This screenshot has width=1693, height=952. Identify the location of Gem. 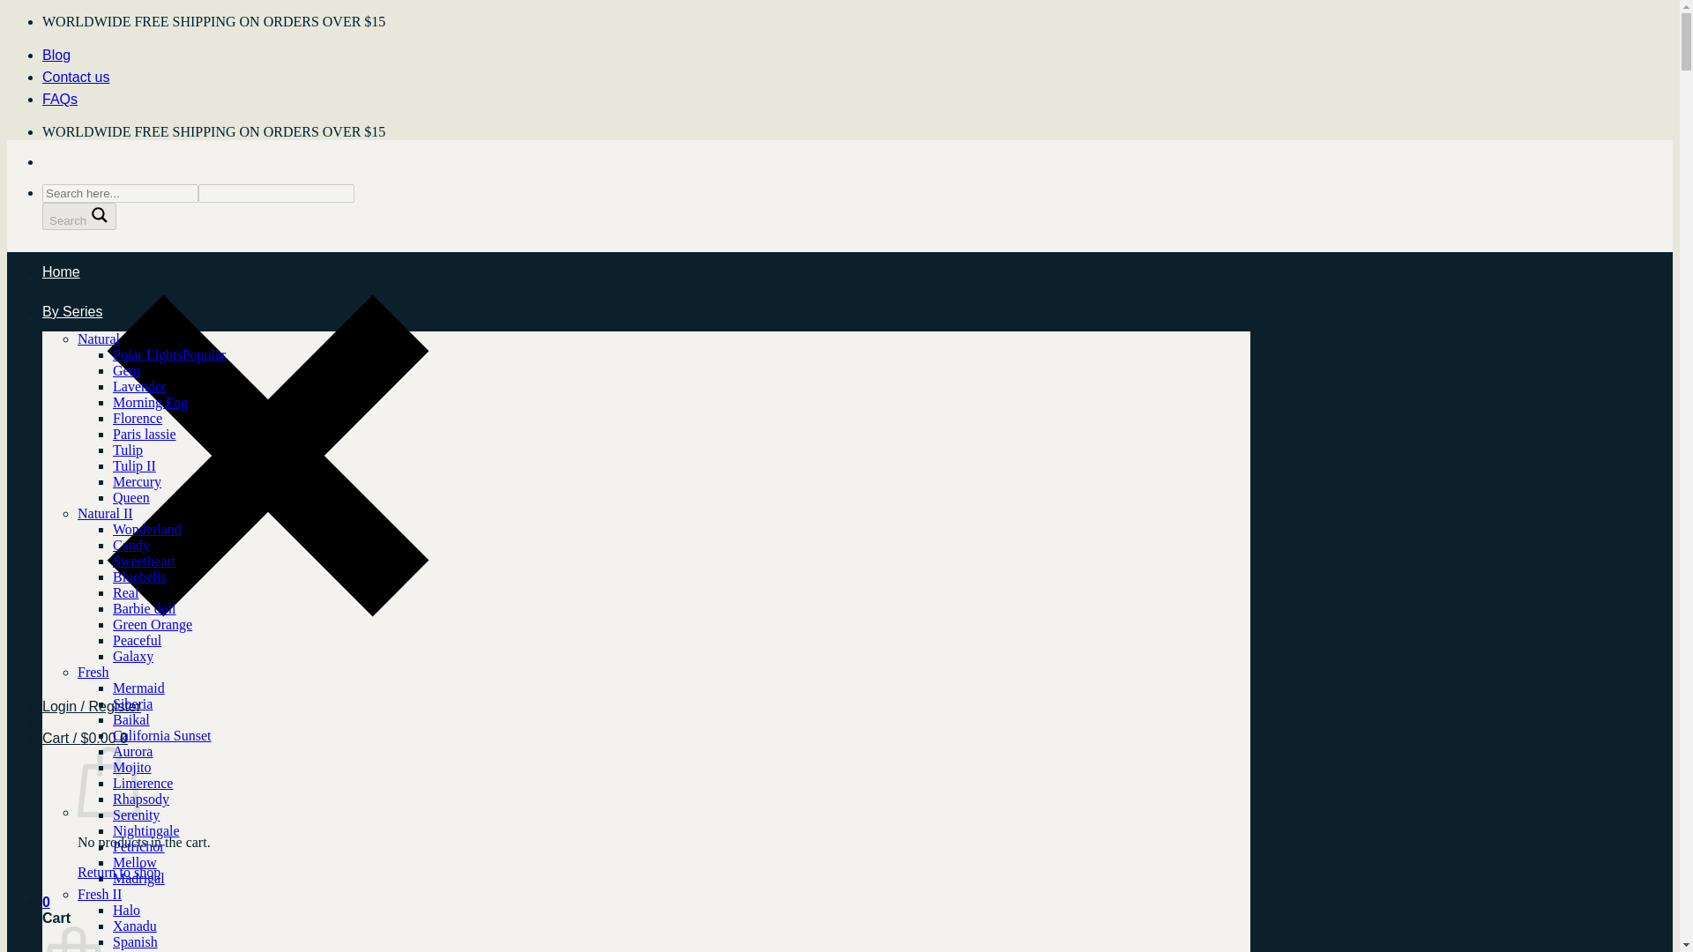
(127, 370).